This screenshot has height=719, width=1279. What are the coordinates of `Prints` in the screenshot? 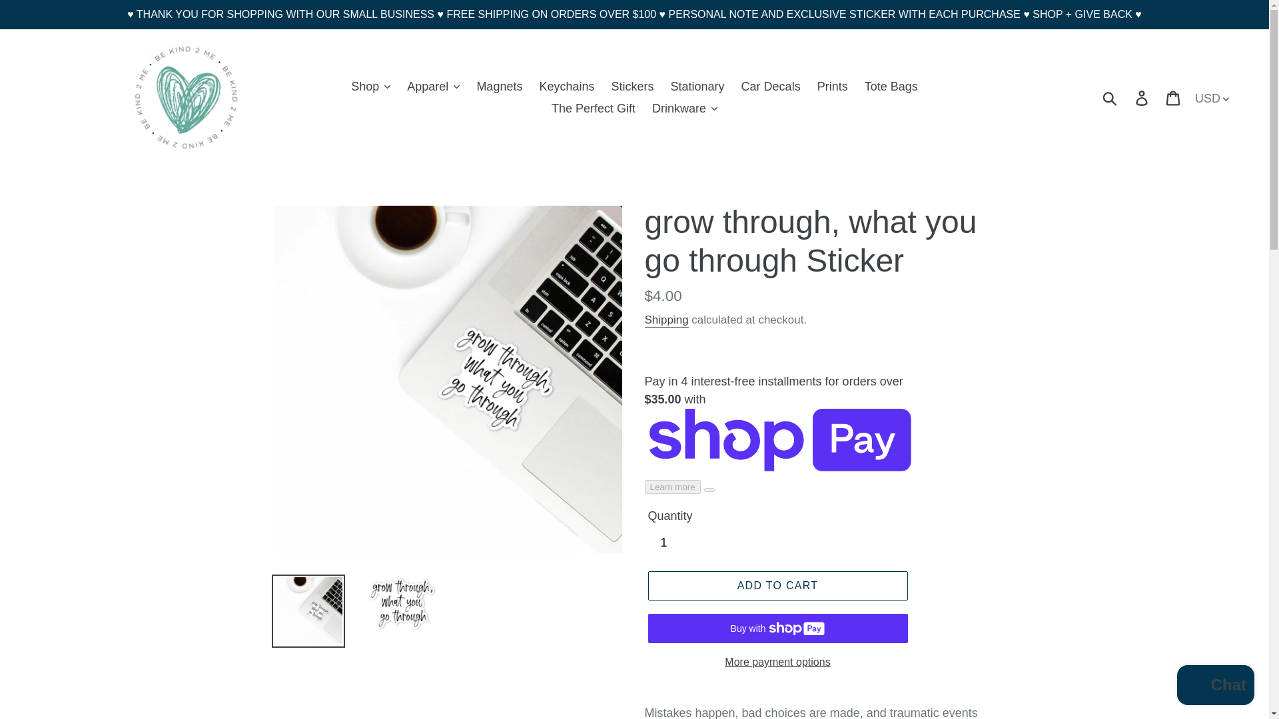 It's located at (833, 87).